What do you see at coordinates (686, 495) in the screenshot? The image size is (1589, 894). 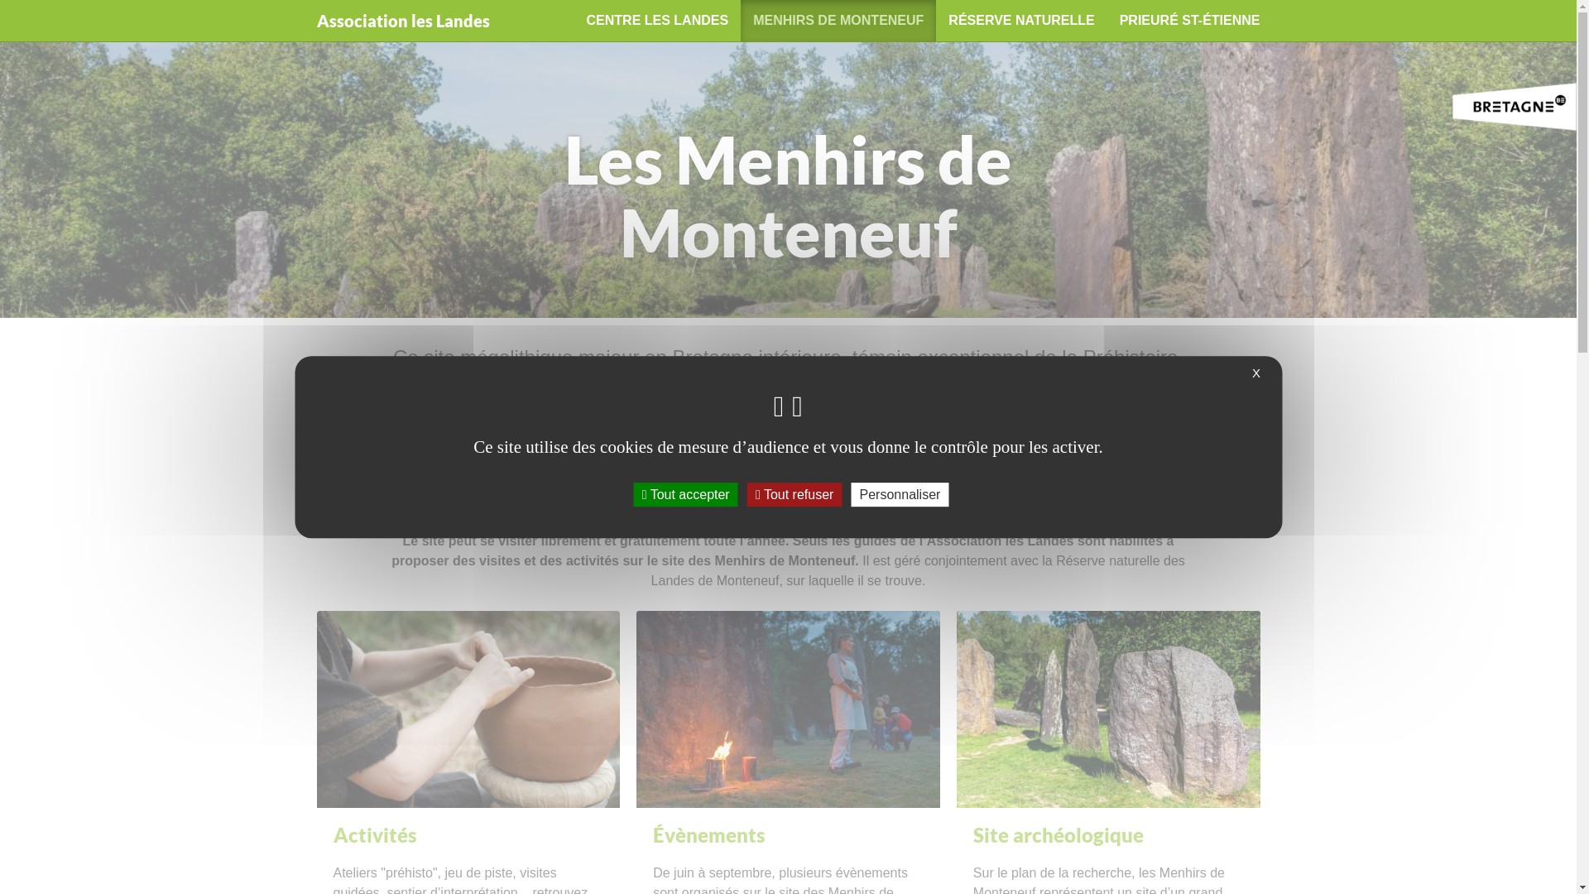 I see `Tout accepter` at bounding box center [686, 495].